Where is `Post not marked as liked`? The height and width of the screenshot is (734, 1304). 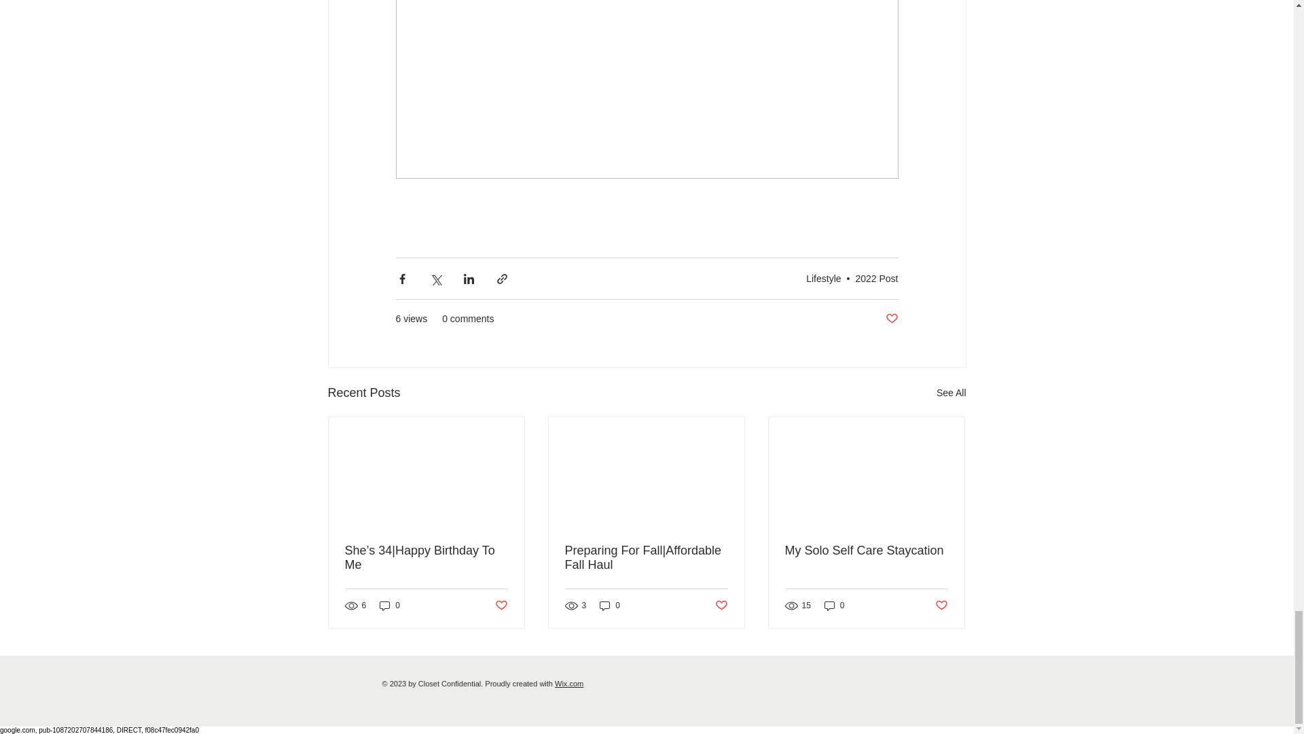 Post not marked as liked is located at coordinates (891, 319).